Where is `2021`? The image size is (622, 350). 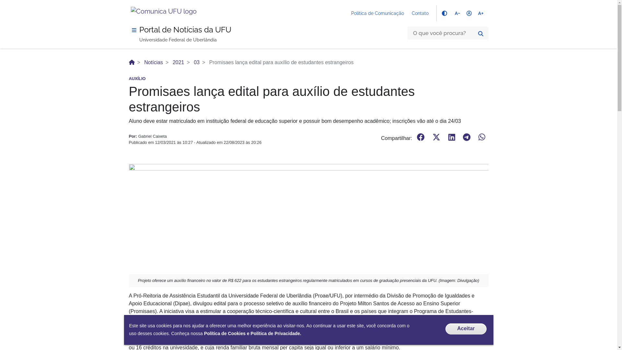
2021 is located at coordinates (179, 62).